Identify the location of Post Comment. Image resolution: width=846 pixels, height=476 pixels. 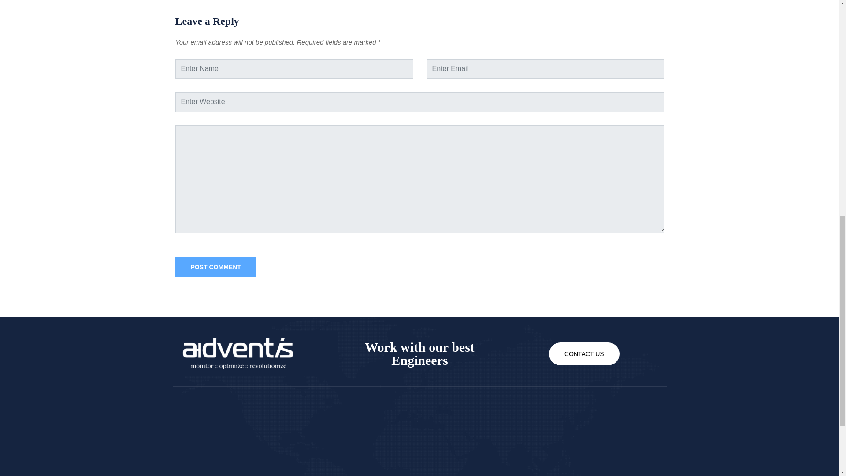
(215, 267).